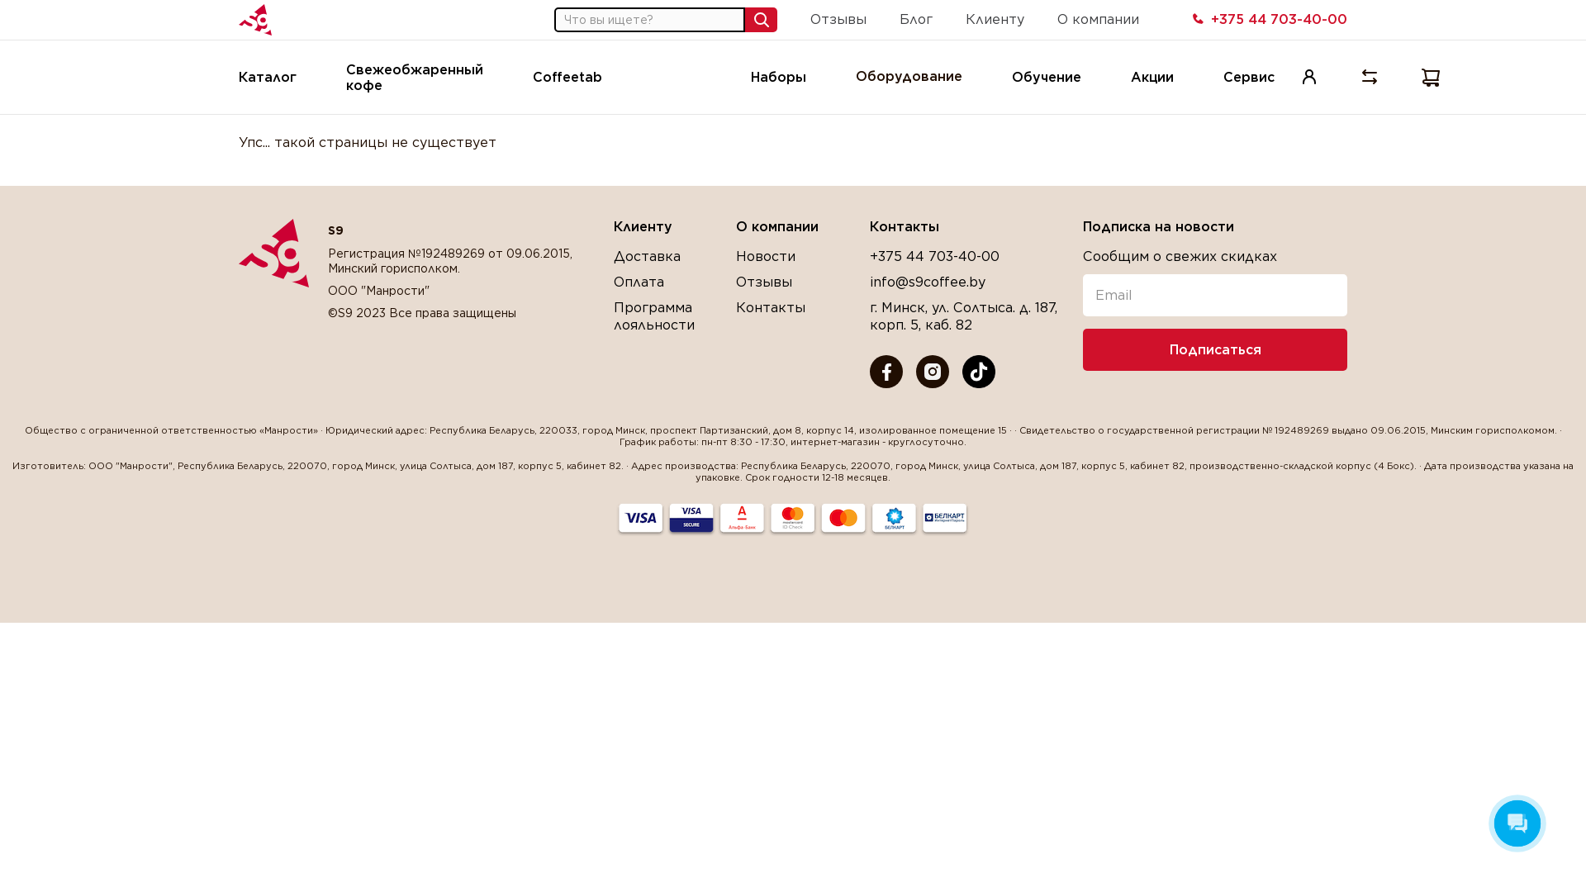  What do you see at coordinates (1269, 20) in the screenshot?
I see `+375 44 703-40-00` at bounding box center [1269, 20].